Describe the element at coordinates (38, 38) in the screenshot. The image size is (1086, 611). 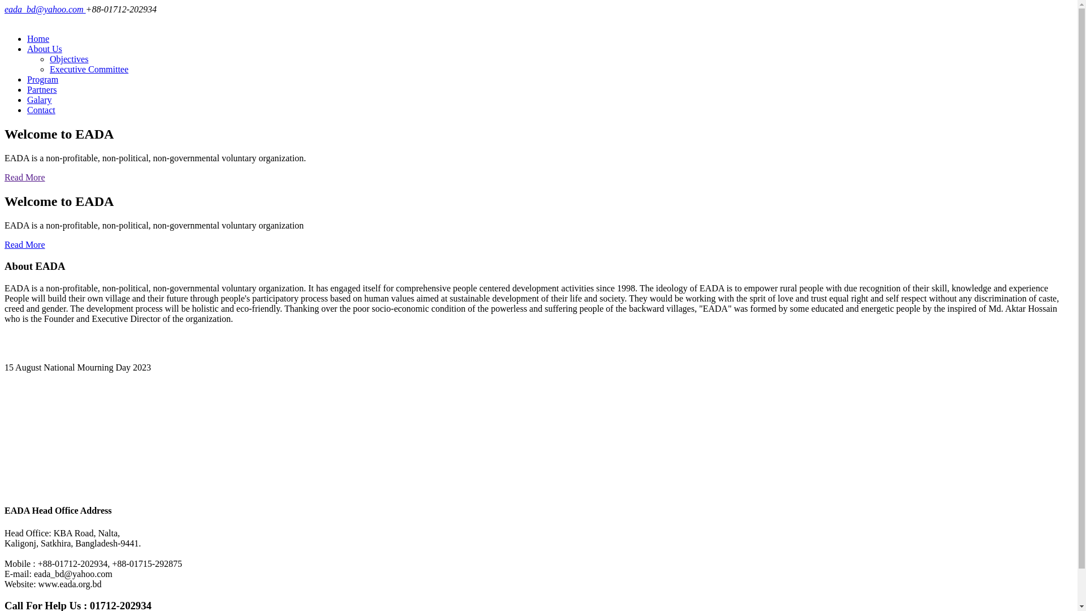
I see `Home` at that location.